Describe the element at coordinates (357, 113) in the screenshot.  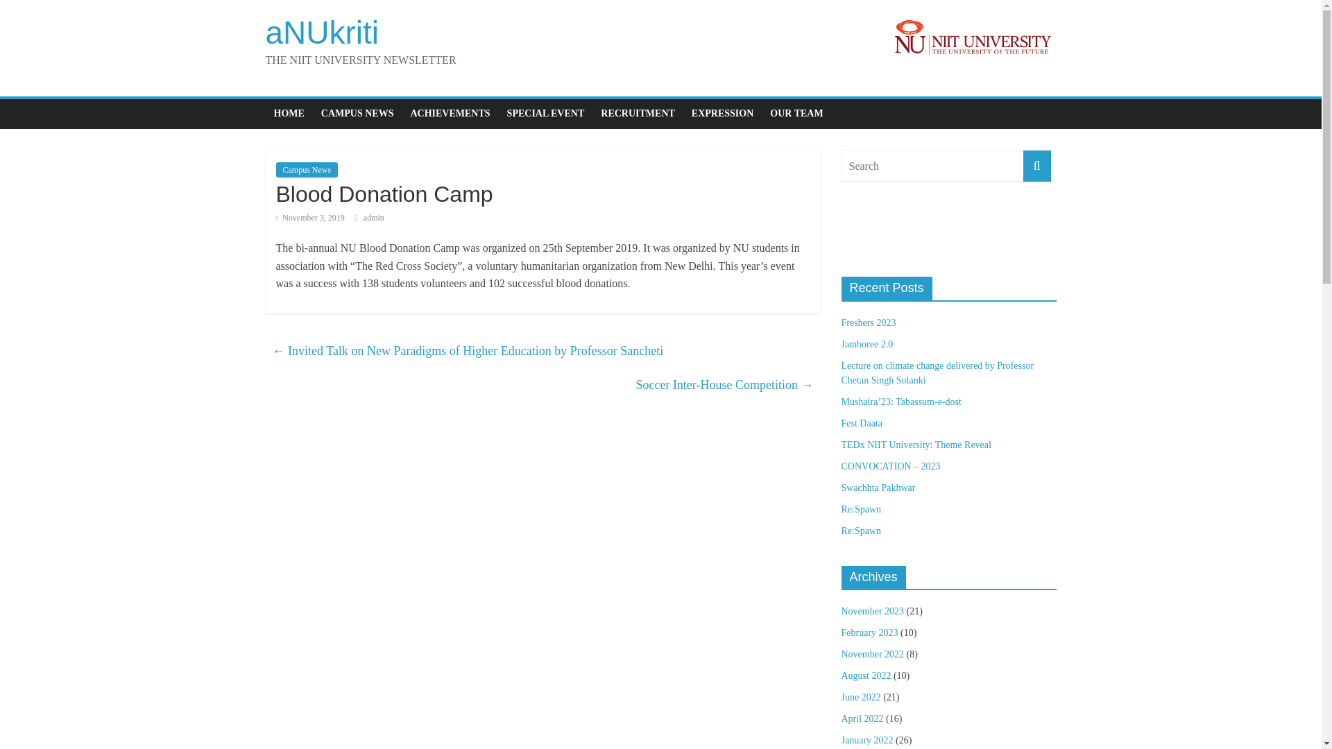
I see `CAMPUS NEWS` at that location.